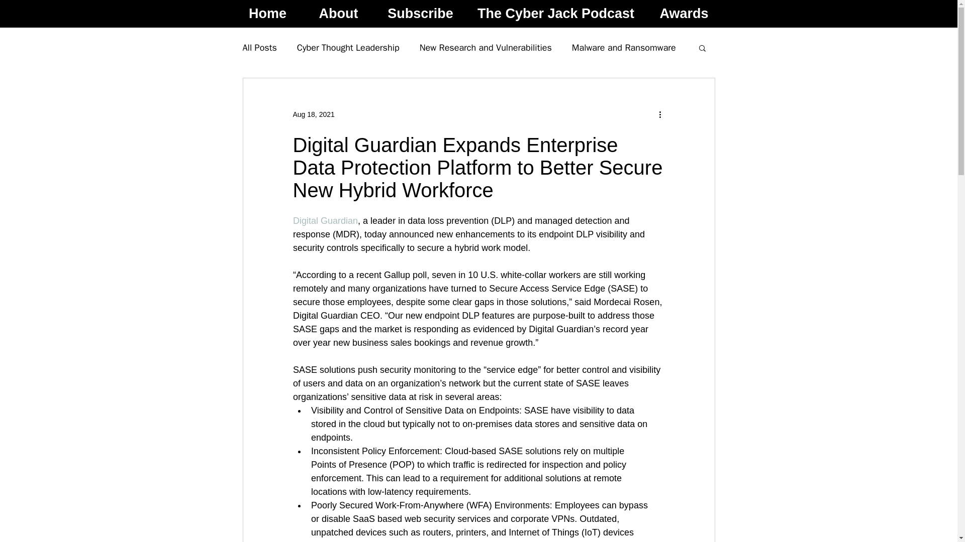 The width and height of the screenshot is (965, 542). What do you see at coordinates (325, 221) in the screenshot?
I see `Digital Guardian` at bounding box center [325, 221].